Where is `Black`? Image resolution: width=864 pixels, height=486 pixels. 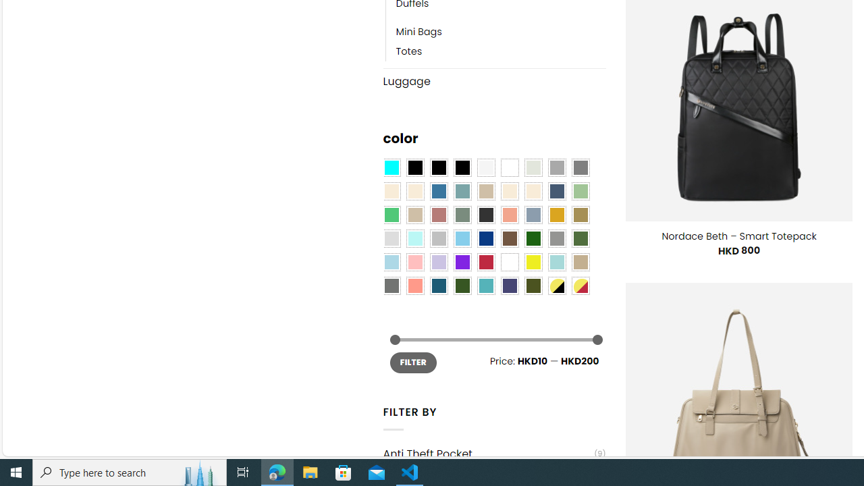 Black is located at coordinates (439, 168).